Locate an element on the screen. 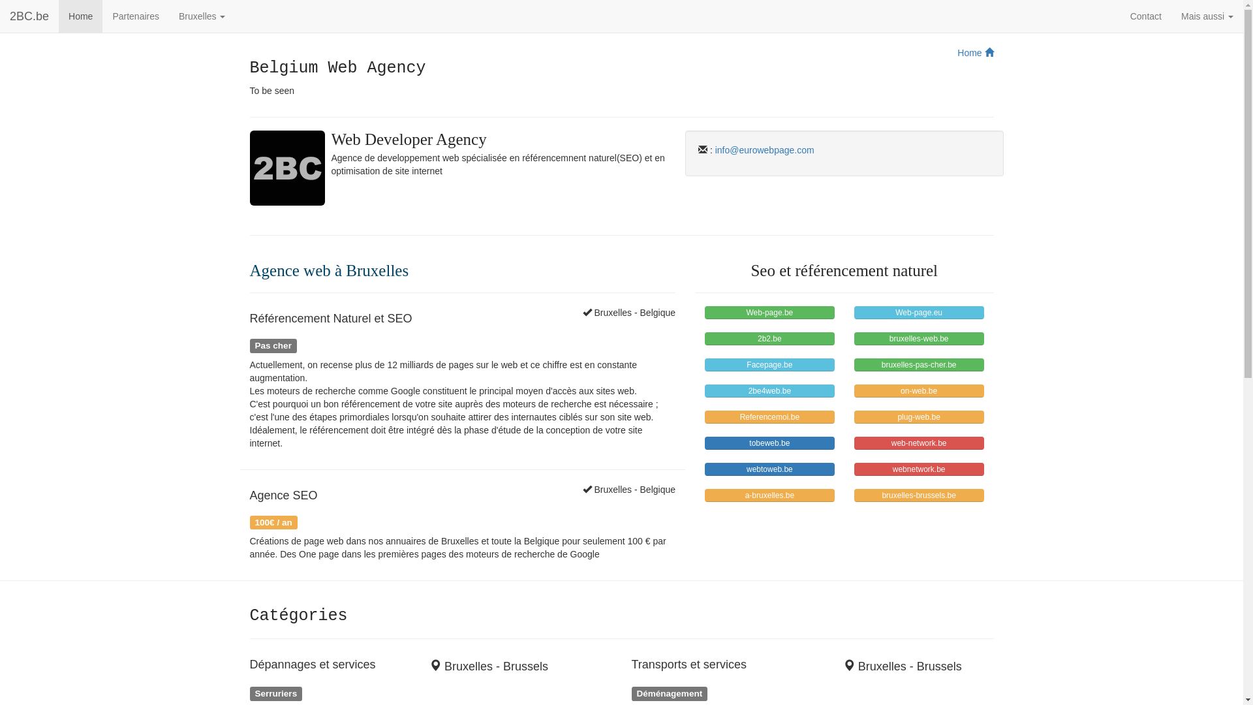  bruxelles-brussels.be is located at coordinates (919, 495).